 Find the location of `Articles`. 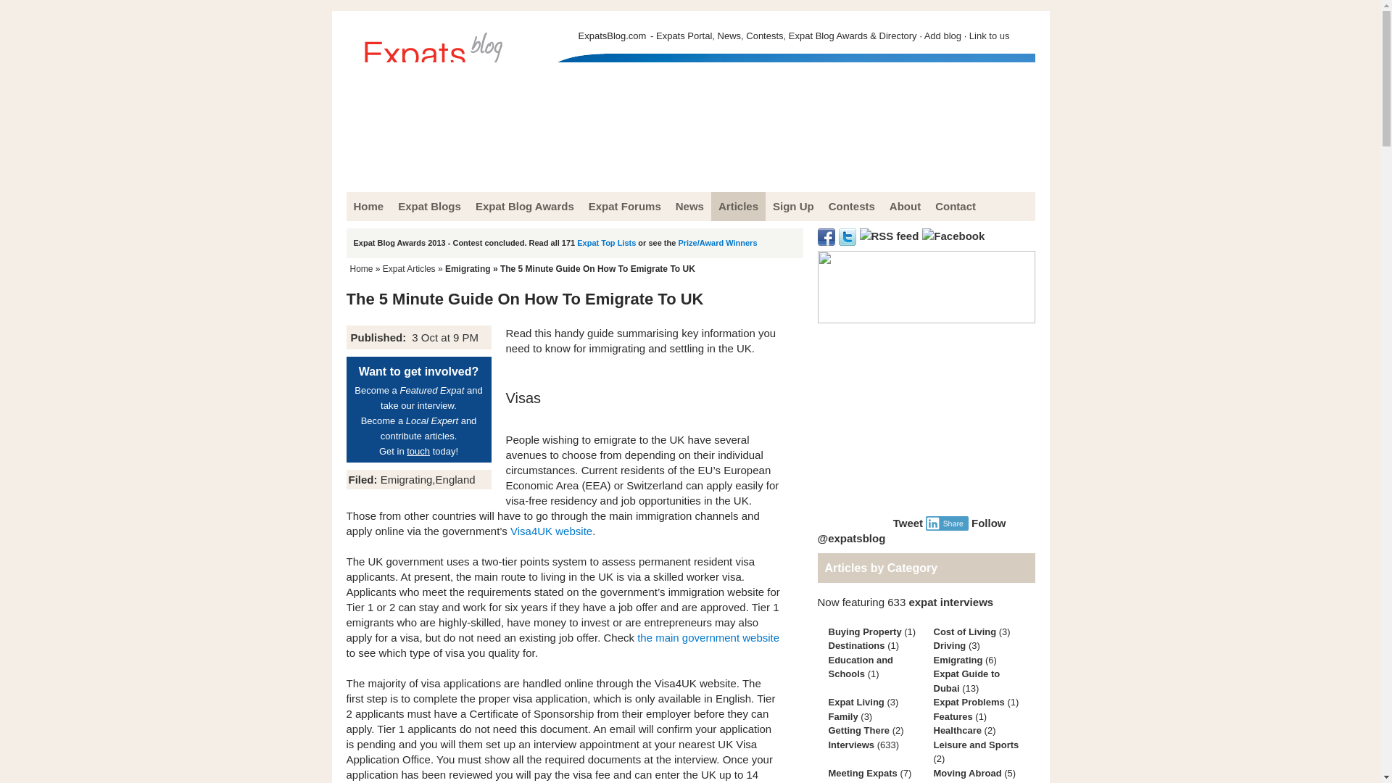

Articles is located at coordinates (738, 206).